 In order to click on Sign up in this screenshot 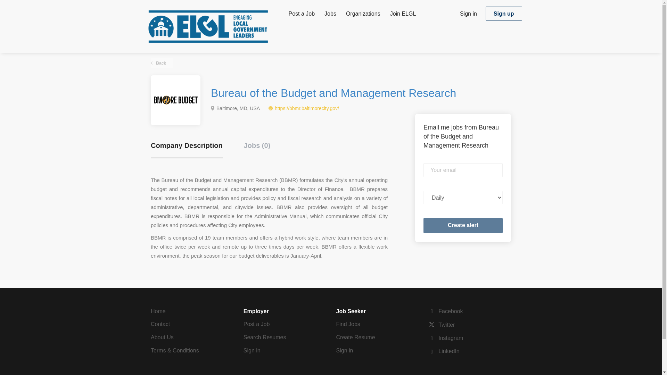, I will do `click(504, 14)`.